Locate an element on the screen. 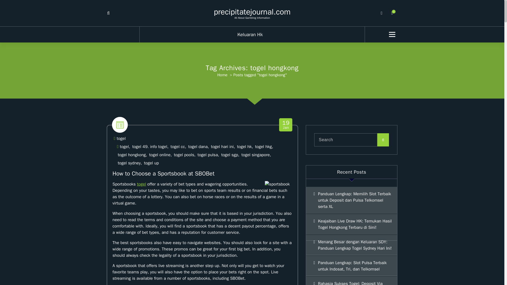  togel is located at coordinates (286, 125).